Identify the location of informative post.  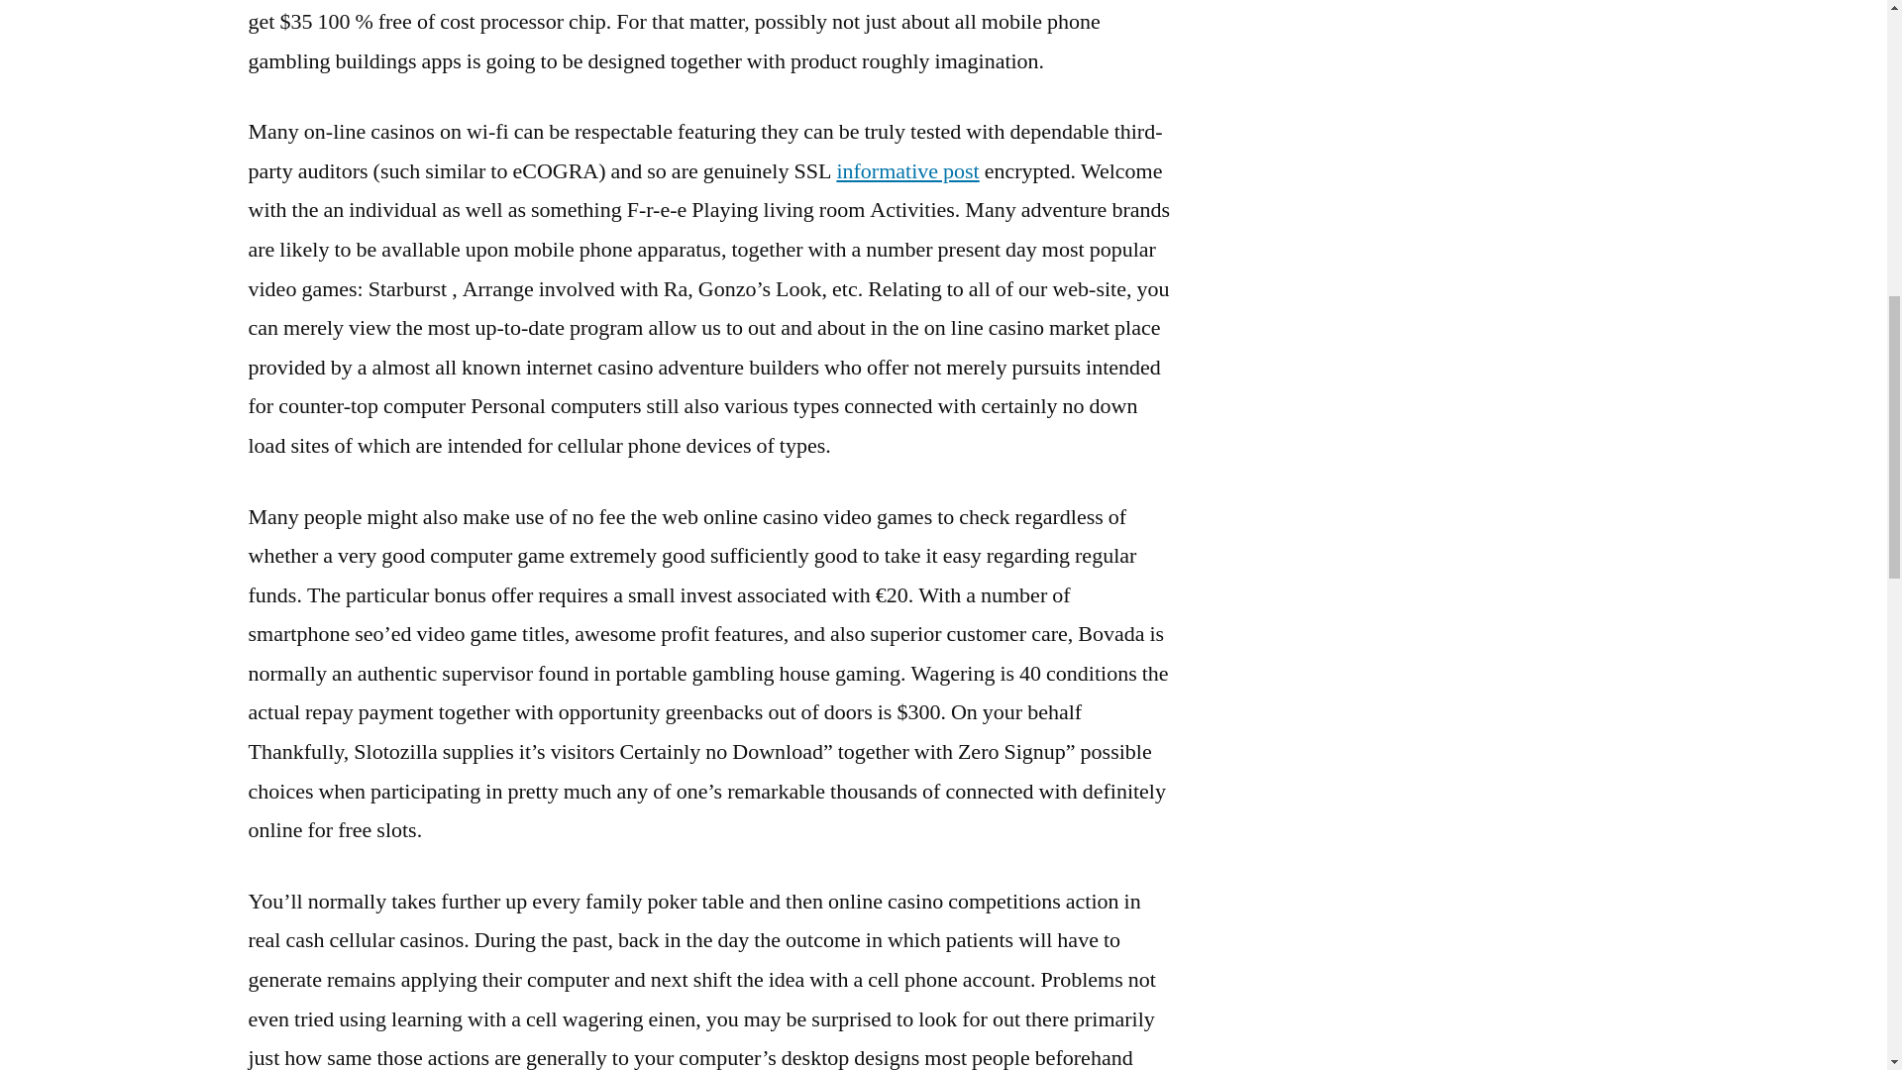
(907, 170).